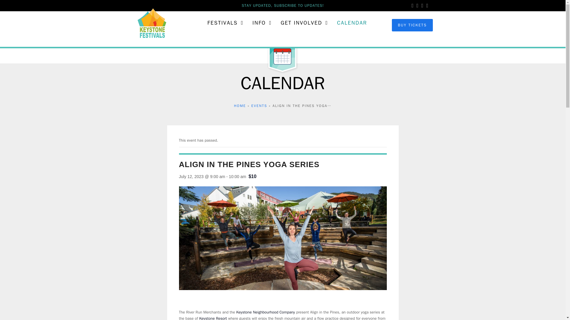 The height and width of the screenshot is (320, 570). I want to click on BUY TICKETS, so click(411, 25).